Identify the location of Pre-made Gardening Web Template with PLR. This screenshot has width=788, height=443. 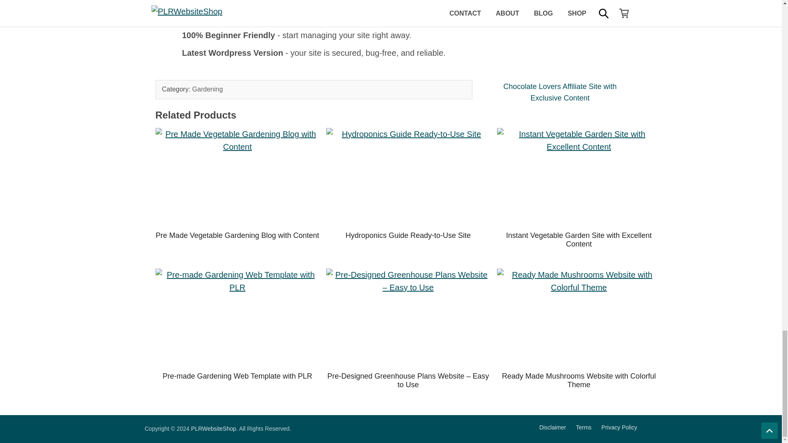
(237, 317).